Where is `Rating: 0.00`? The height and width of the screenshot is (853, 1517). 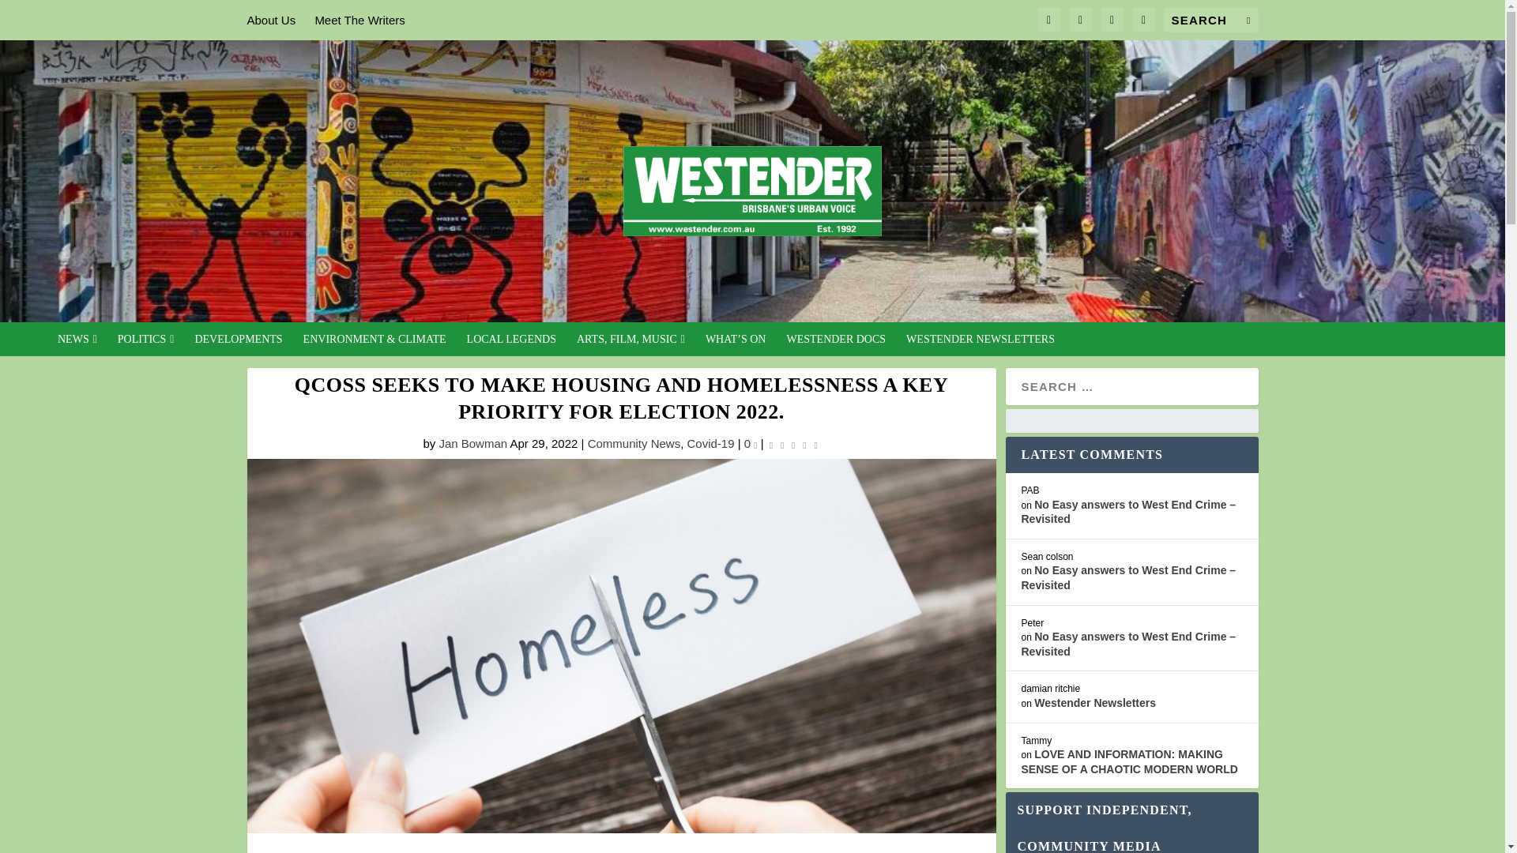 Rating: 0.00 is located at coordinates (793, 444).